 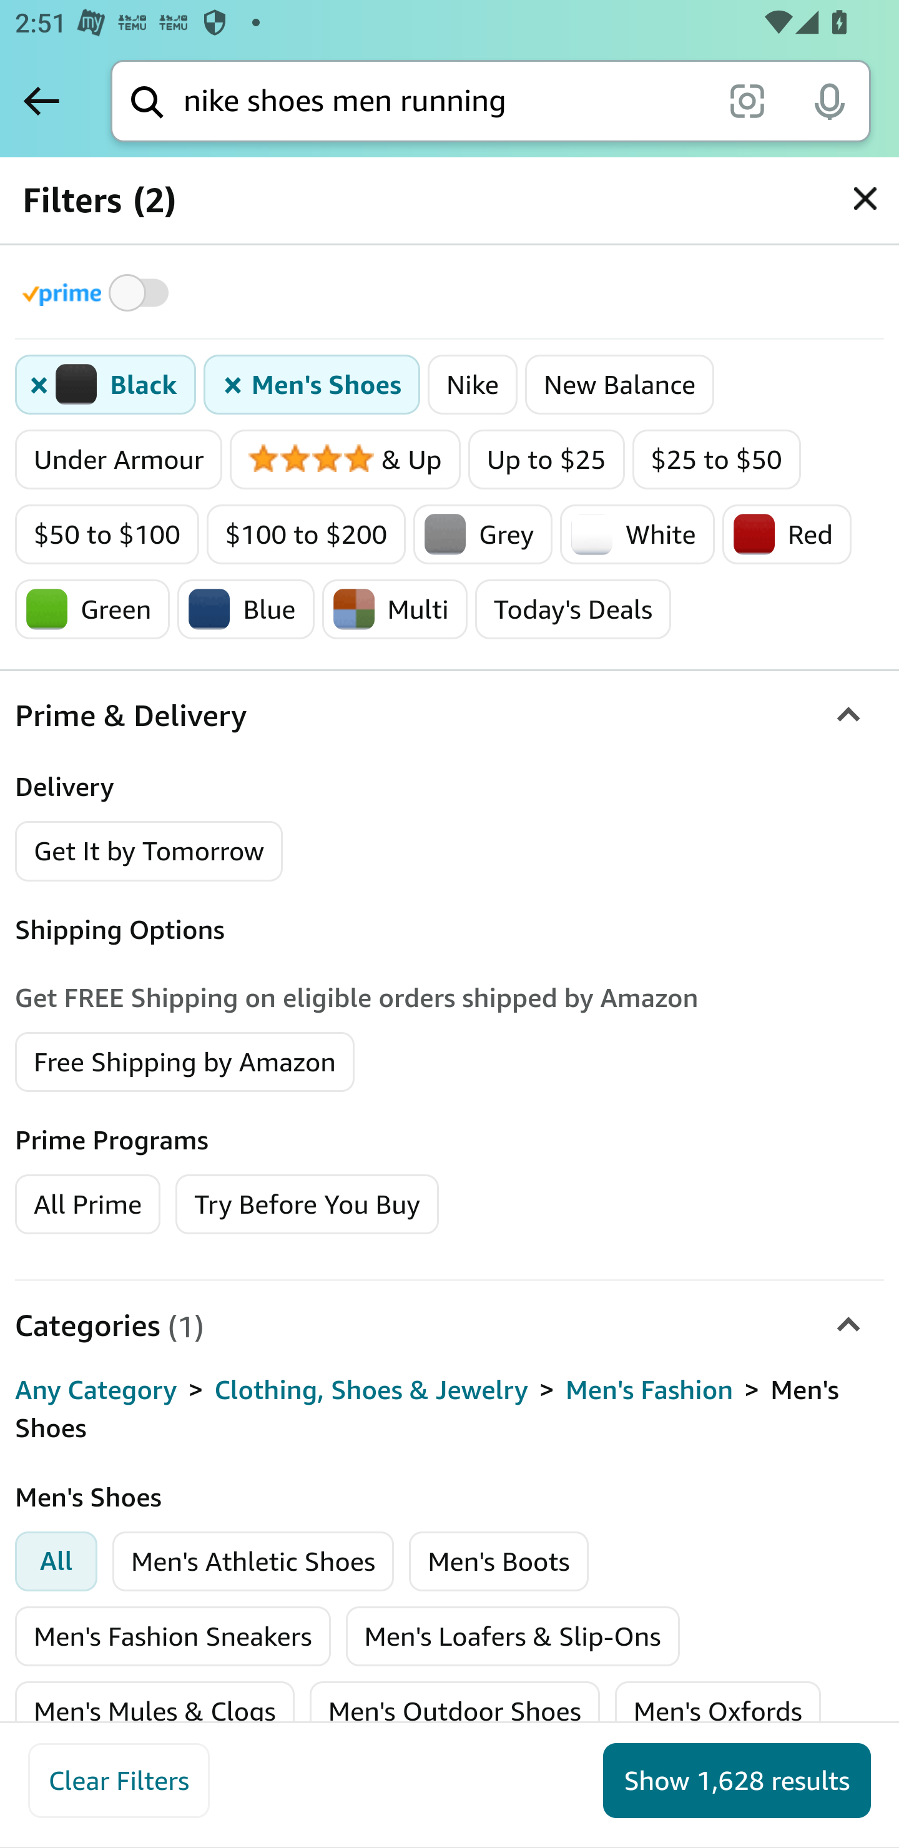 What do you see at coordinates (787, 534) in the screenshot?
I see `Red Red Red Red` at bounding box center [787, 534].